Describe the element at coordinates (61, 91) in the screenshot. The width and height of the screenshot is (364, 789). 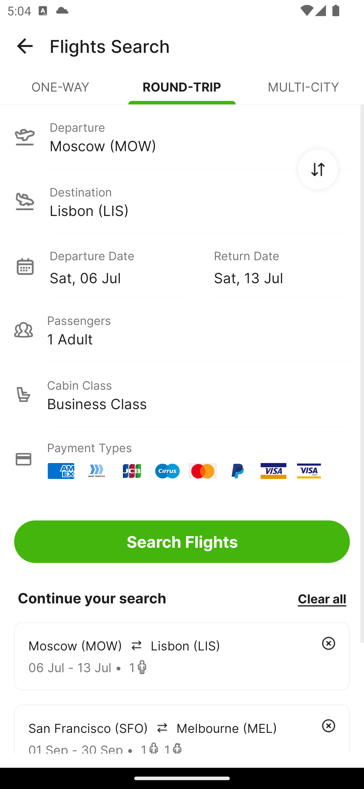
I see `ONE-WAY` at that location.